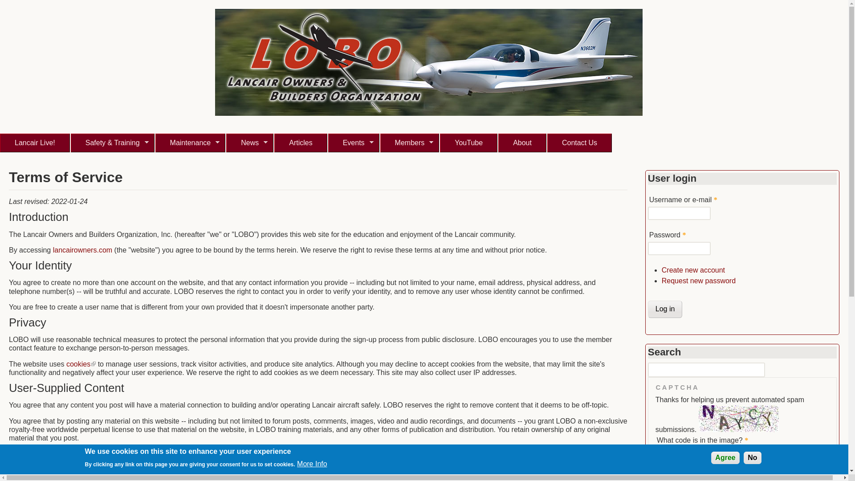 This screenshot has width=855, height=481. I want to click on Forums for discussing all things Lancair, so click(35, 143).